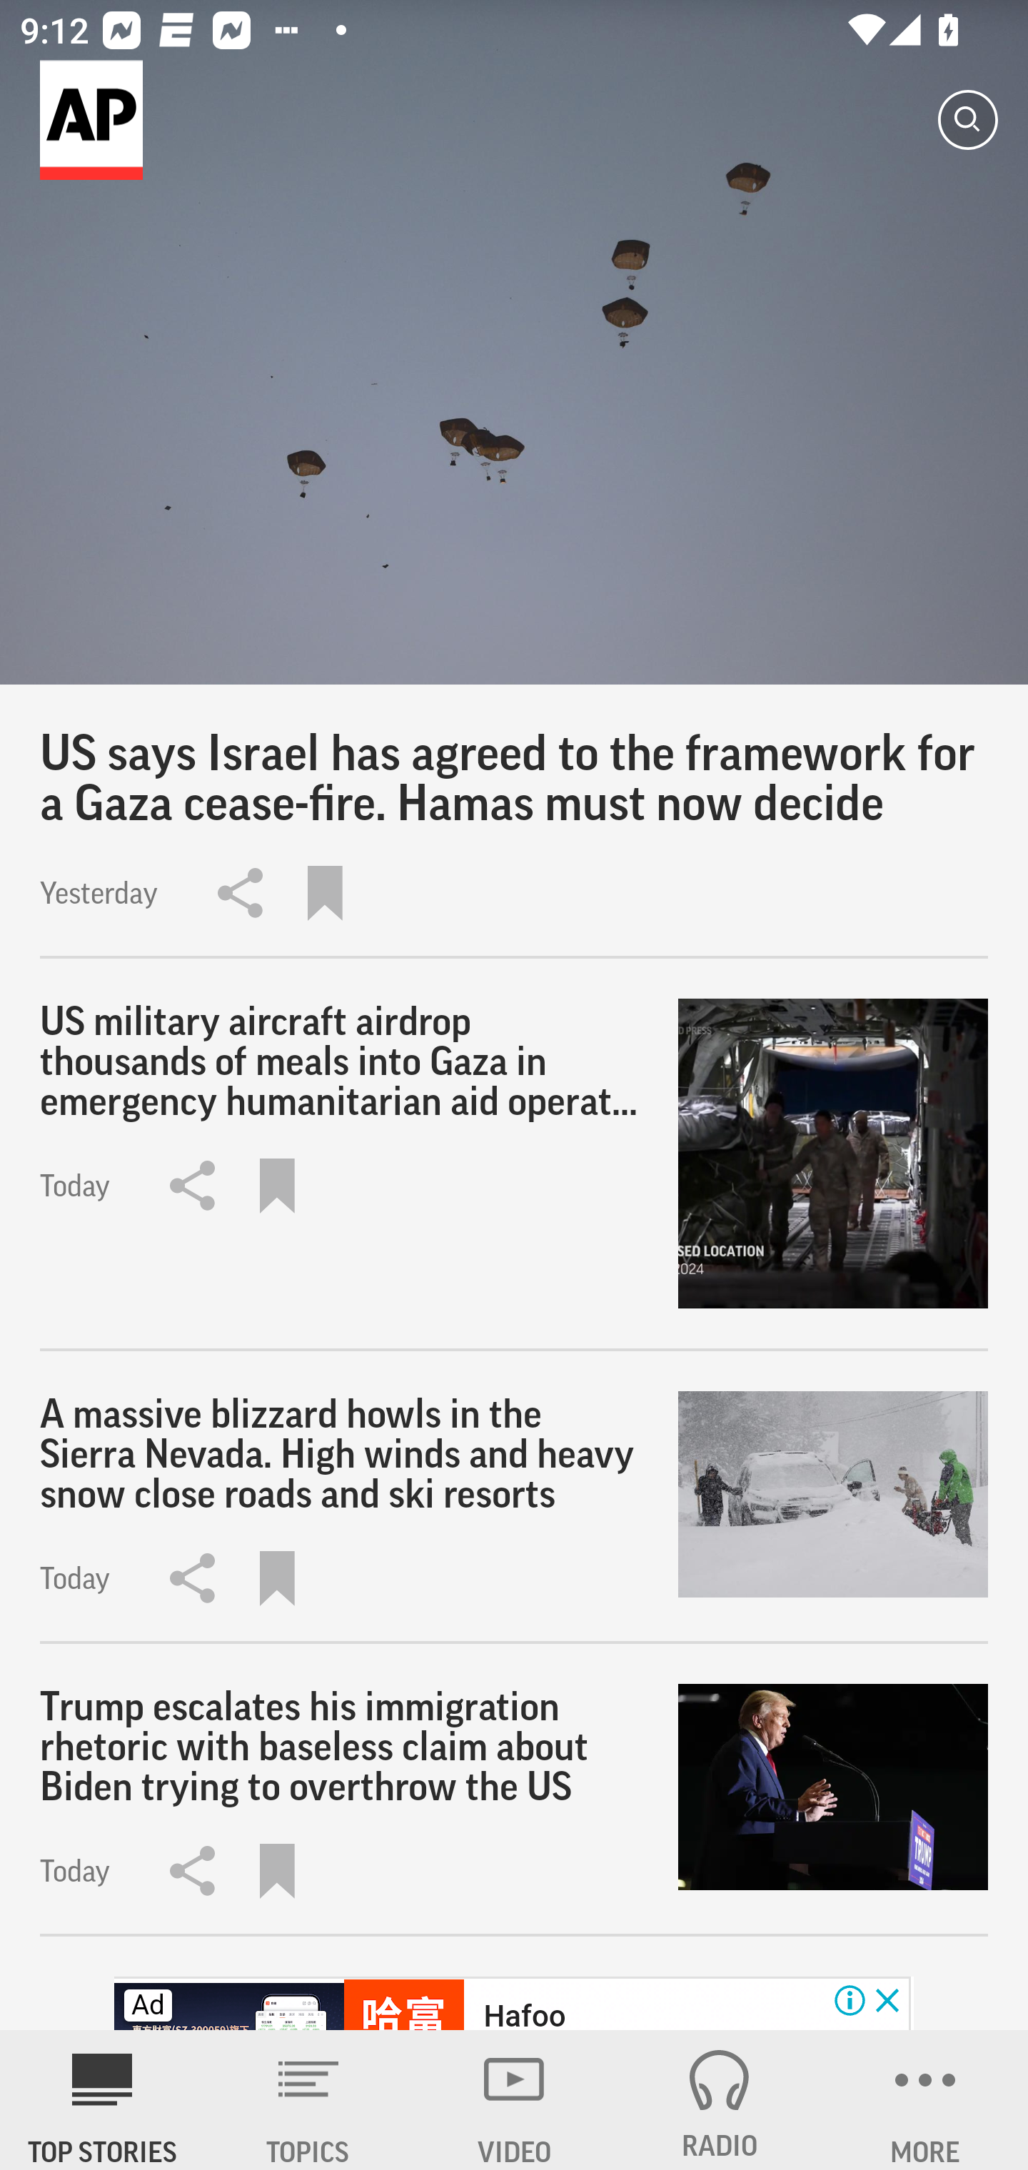  What do you see at coordinates (103, 2100) in the screenshot?
I see `AP News TOP STORIES` at bounding box center [103, 2100].